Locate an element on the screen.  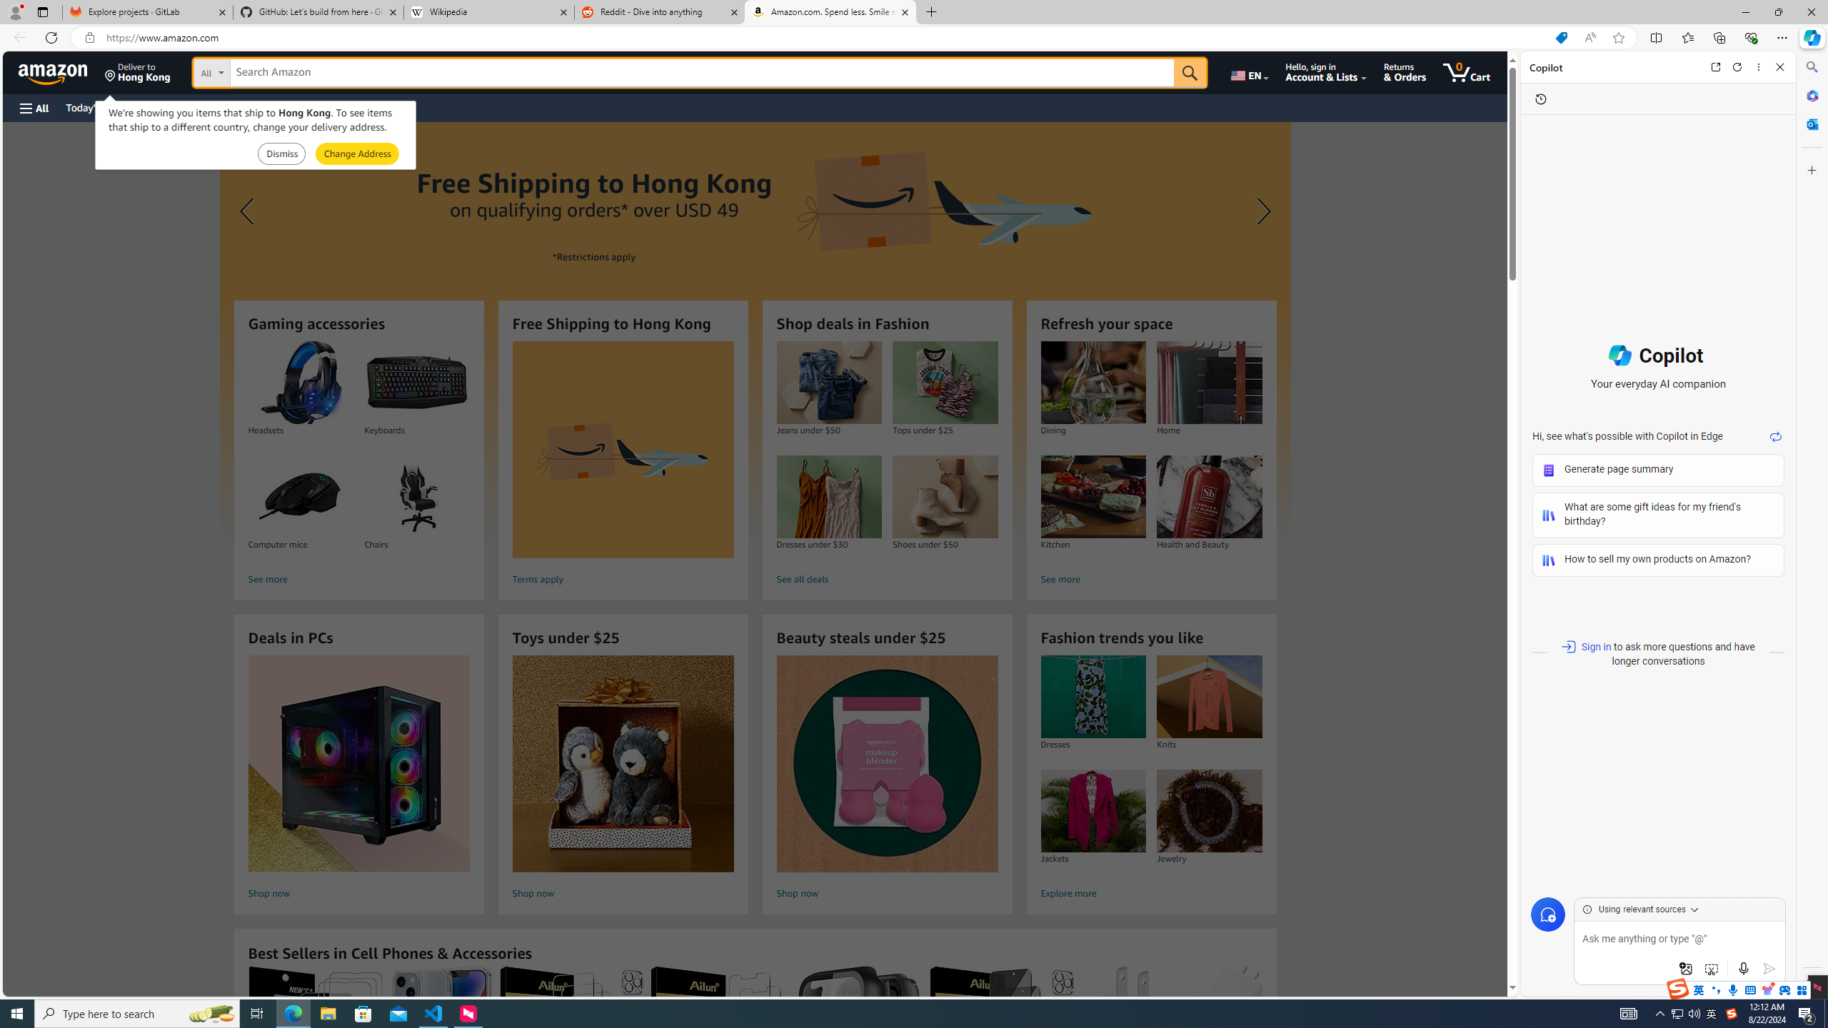
Amazon.com. Spend less. Smile more. is located at coordinates (830, 12).